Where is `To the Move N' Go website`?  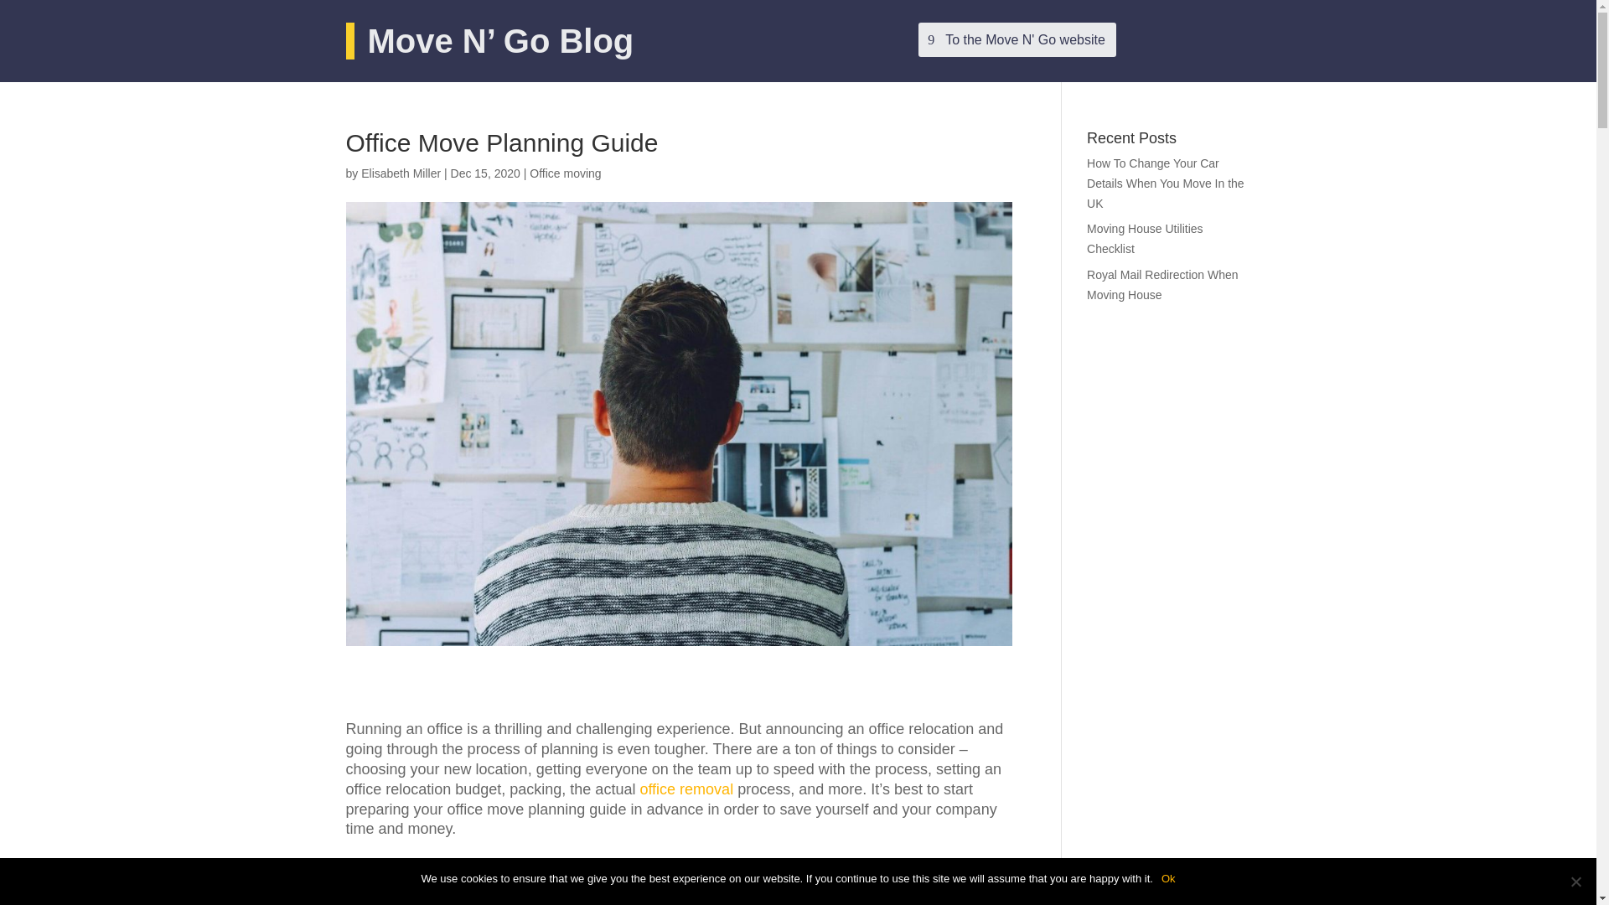
To the Move N' Go website is located at coordinates (1017, 40).